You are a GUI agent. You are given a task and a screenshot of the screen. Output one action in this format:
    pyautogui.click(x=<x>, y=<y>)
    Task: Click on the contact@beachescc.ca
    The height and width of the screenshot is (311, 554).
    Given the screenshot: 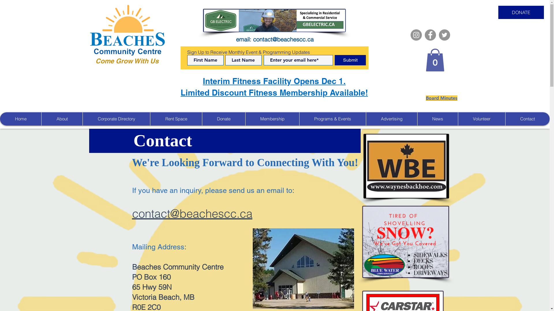 What is the action you would take?
    pyautogui.click(x=192, y=214)
    